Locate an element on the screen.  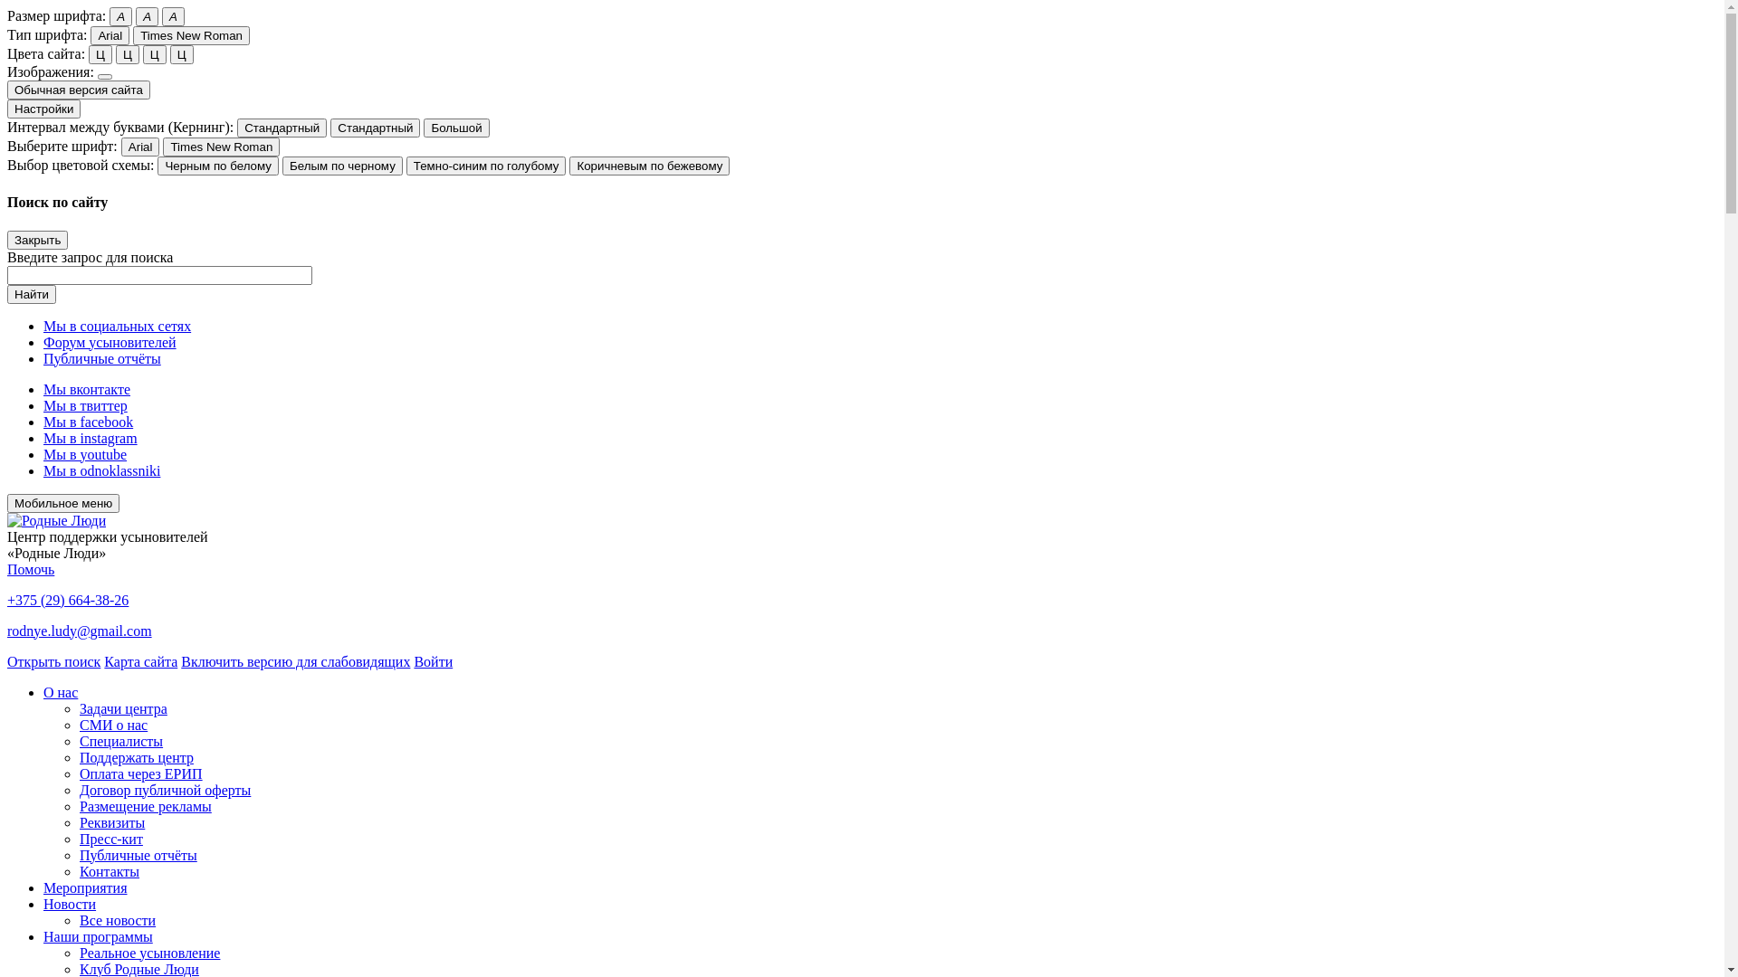
A is located at coordinates (174, 16).